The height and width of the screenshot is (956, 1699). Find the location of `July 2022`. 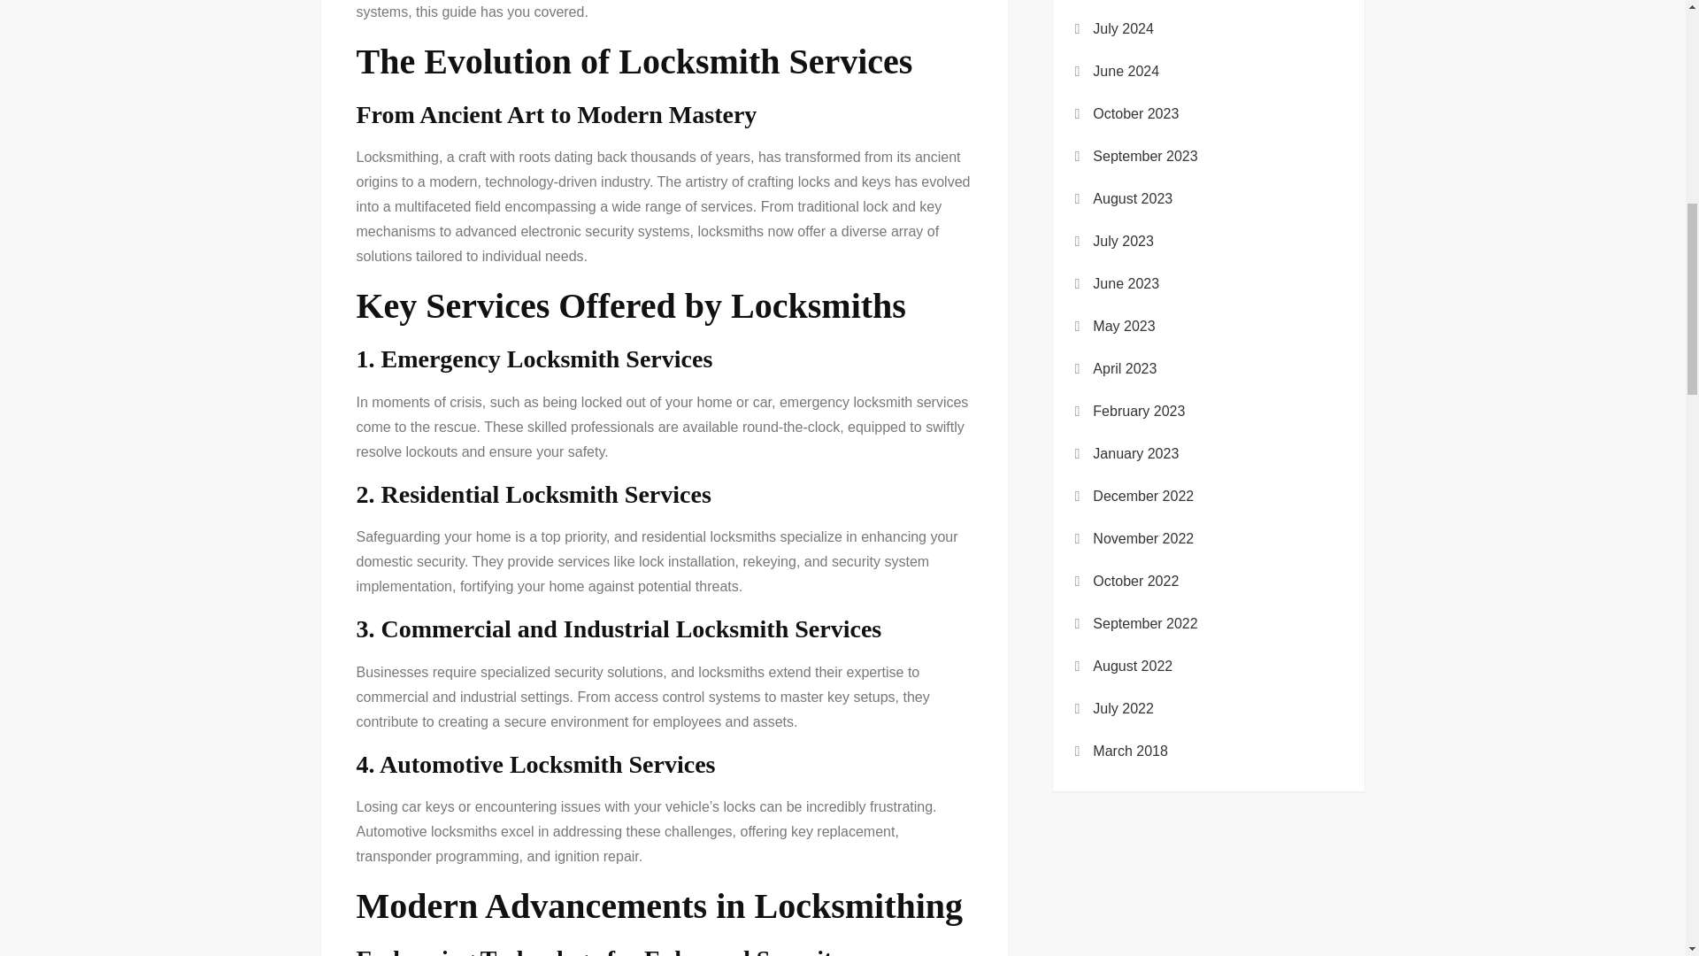

July 2022 is located at coordinates (1122, 709).